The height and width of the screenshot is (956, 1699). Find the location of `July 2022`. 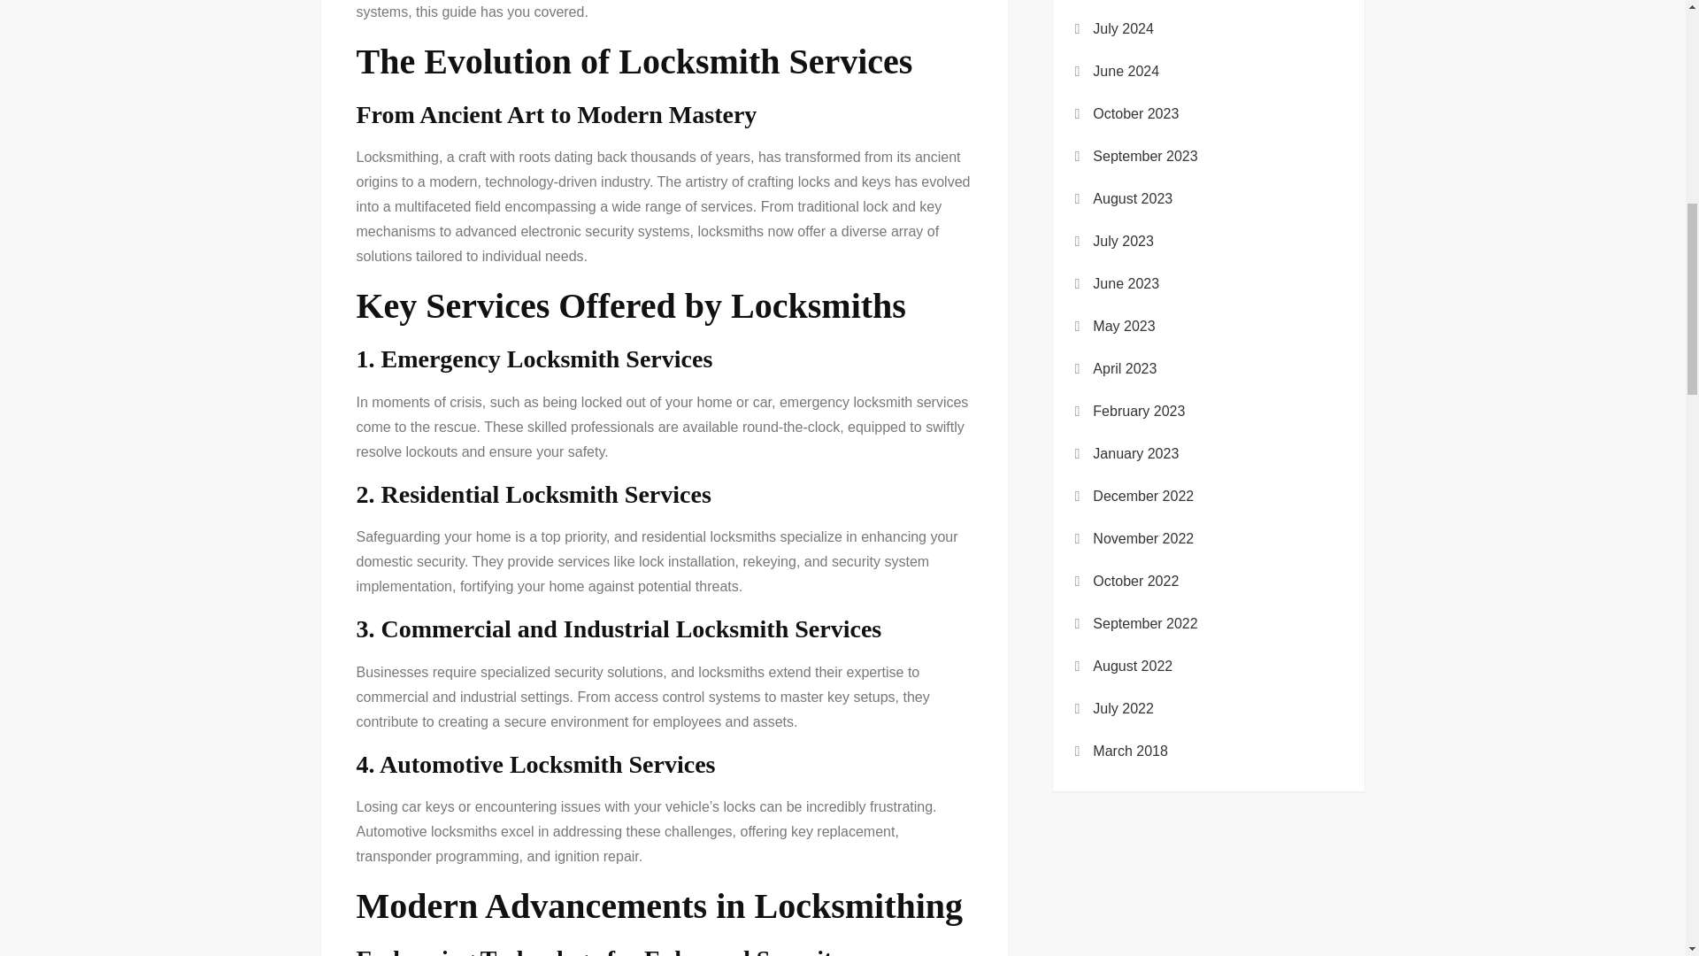

July 2022 is located at coordinates (1122, 709).